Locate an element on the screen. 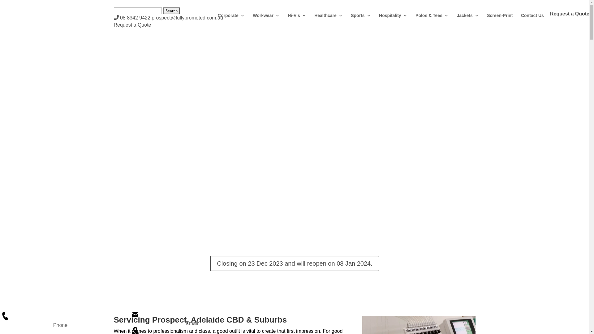 This screenshot has width=594, height=334. Corporate Uniforms | Home is located at coordinates (5, 316).